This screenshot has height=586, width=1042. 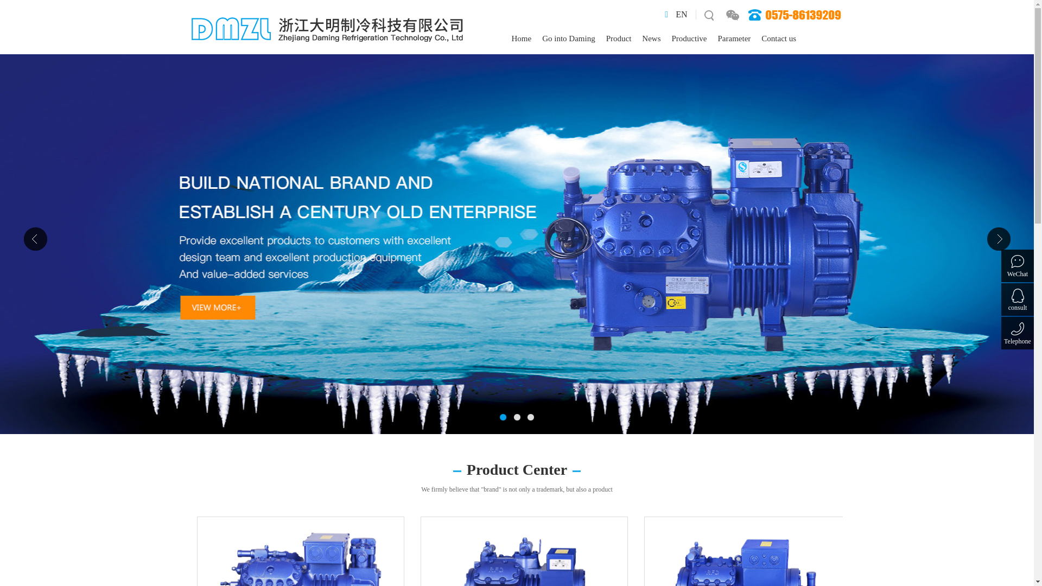 I want to click on Productive, so click(x=689, y=39).